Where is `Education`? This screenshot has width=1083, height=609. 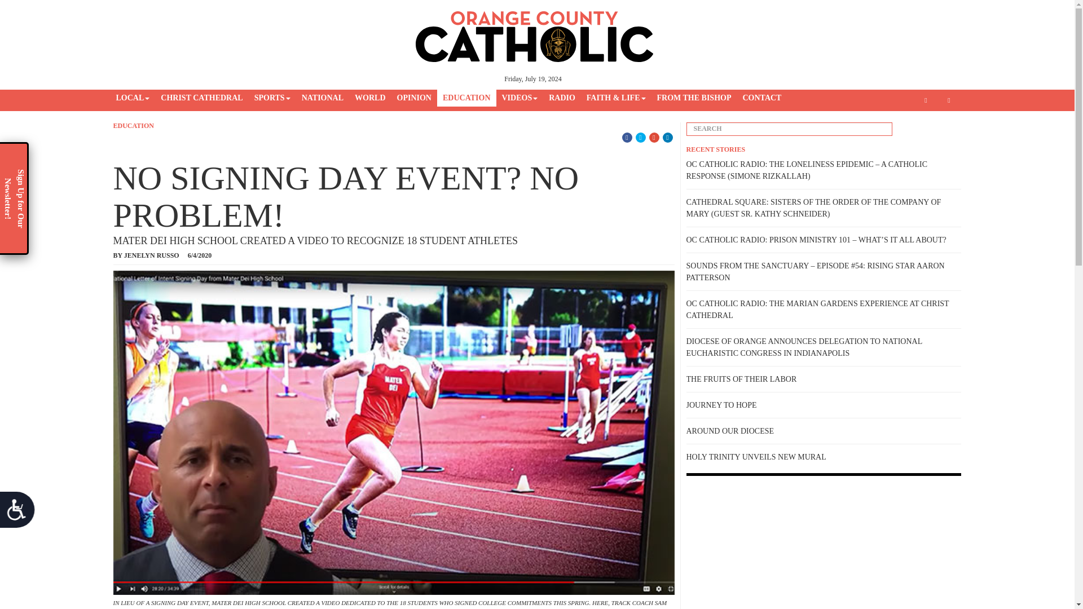
Education is located at coordinates (133, 126).